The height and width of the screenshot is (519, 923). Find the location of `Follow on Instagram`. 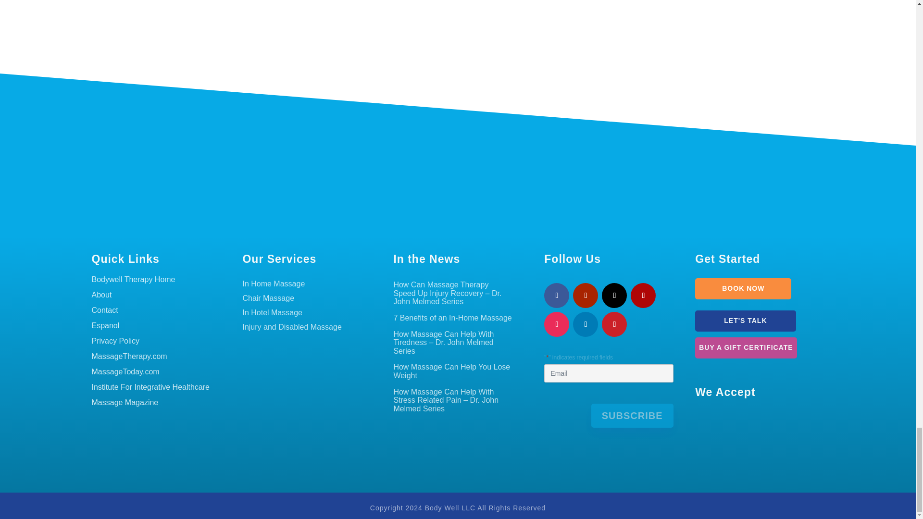

Follow on Instagram is located at coordinates (557, 324).